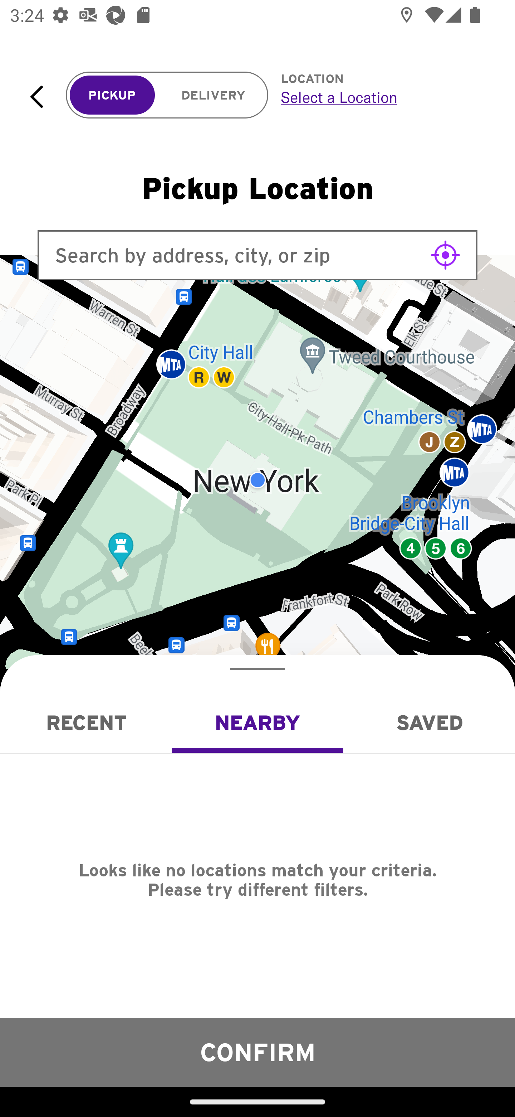  Describe the element at coordinates (112, 95) in the screenshot. I see `PICKUP` at that location.